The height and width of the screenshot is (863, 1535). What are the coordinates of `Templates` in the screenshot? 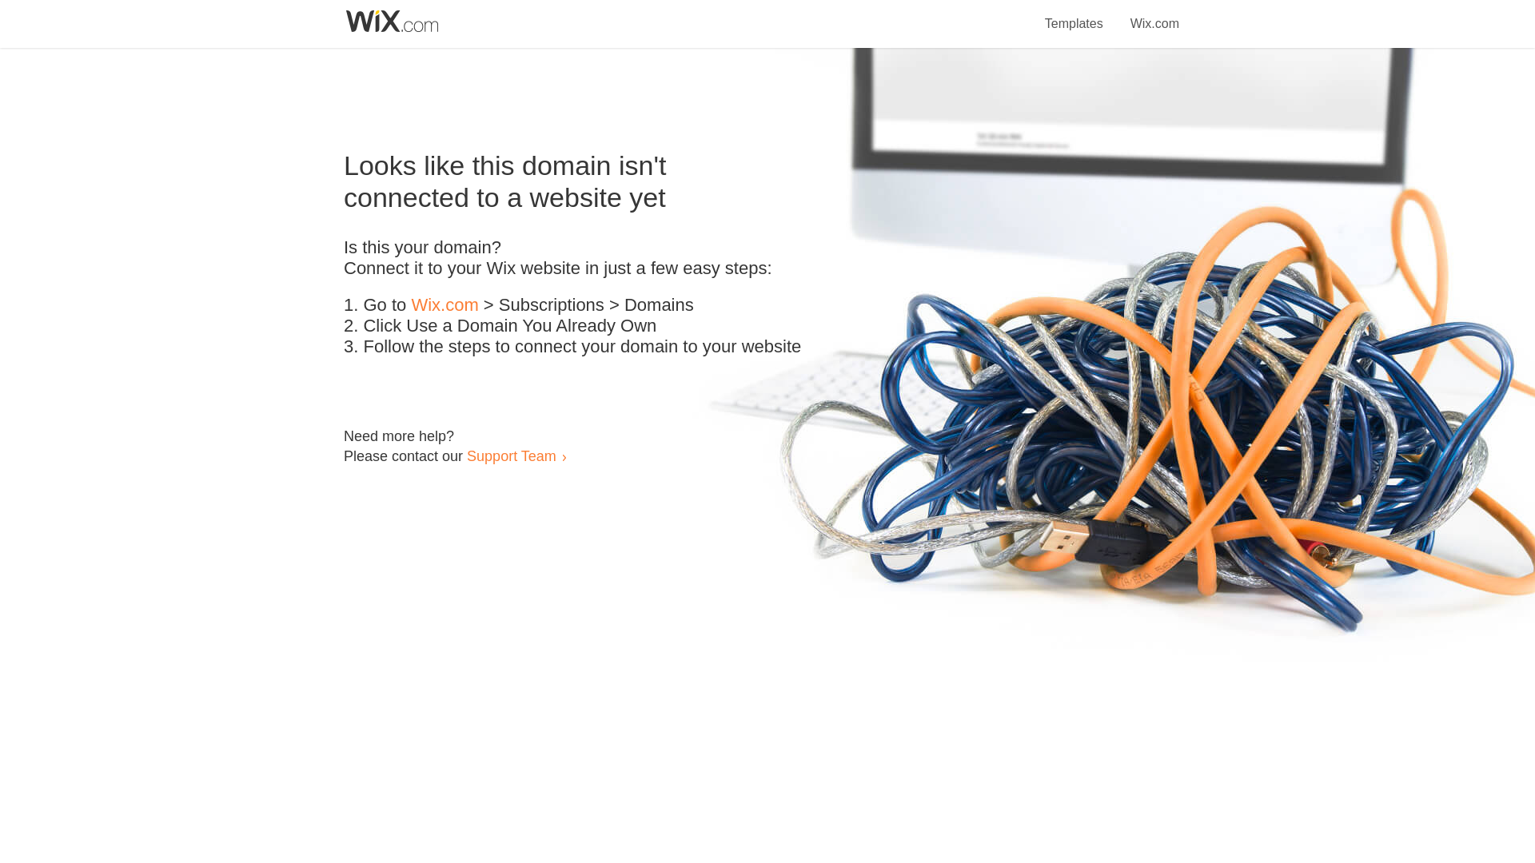 It's located at (1074, 14).